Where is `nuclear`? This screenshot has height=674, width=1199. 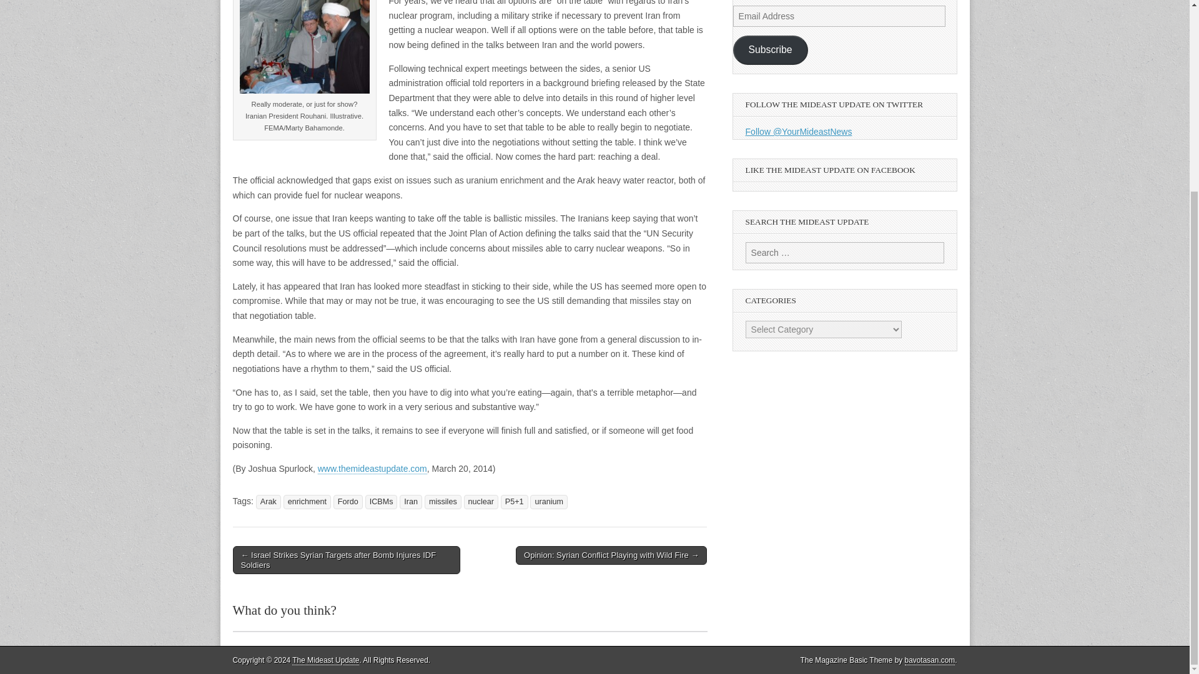 nuclear is located at coordinates (481, 502).